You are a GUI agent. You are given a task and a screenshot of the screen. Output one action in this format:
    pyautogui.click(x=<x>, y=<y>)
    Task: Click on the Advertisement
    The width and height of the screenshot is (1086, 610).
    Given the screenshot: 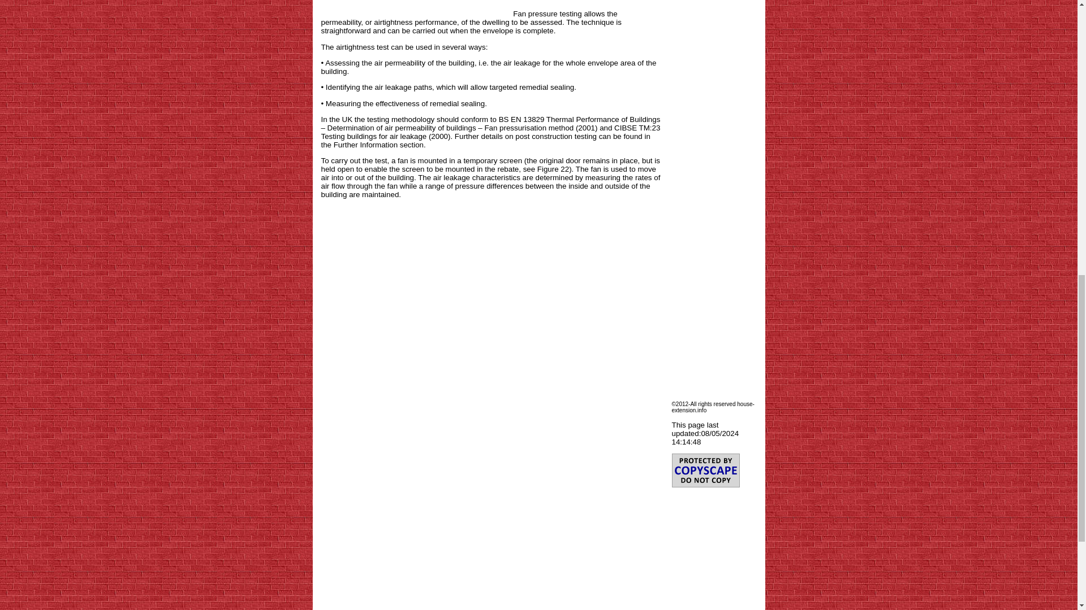 What is the action you would take?
    pyautogui.click(x=416, y=8)
    